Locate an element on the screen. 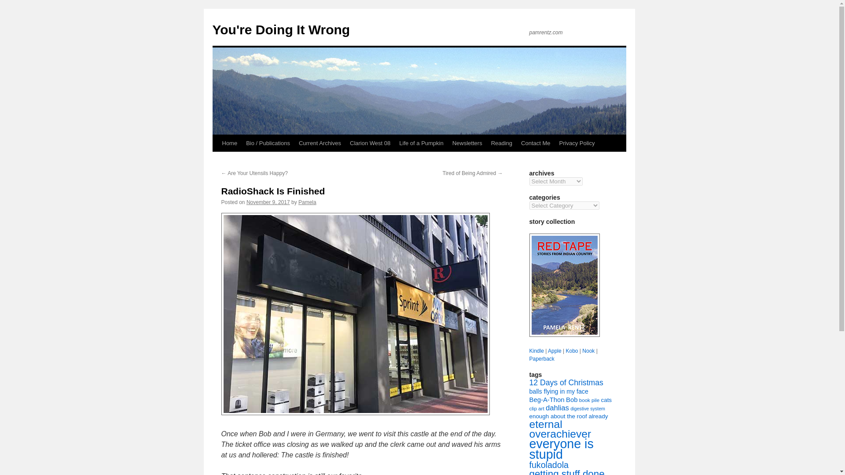  cats is located at coordinates (606, 399).